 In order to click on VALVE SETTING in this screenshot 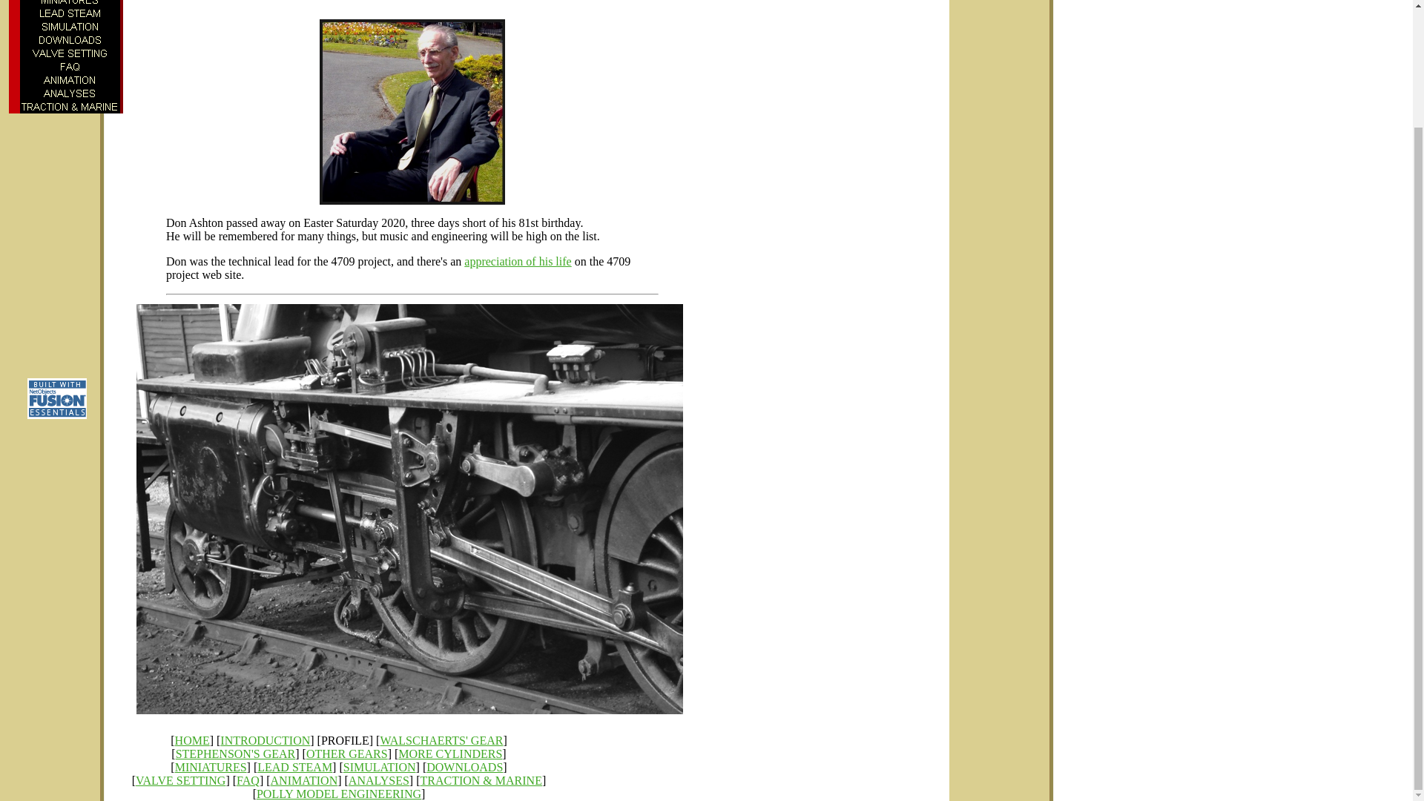, I will do `click(70, 53)`.